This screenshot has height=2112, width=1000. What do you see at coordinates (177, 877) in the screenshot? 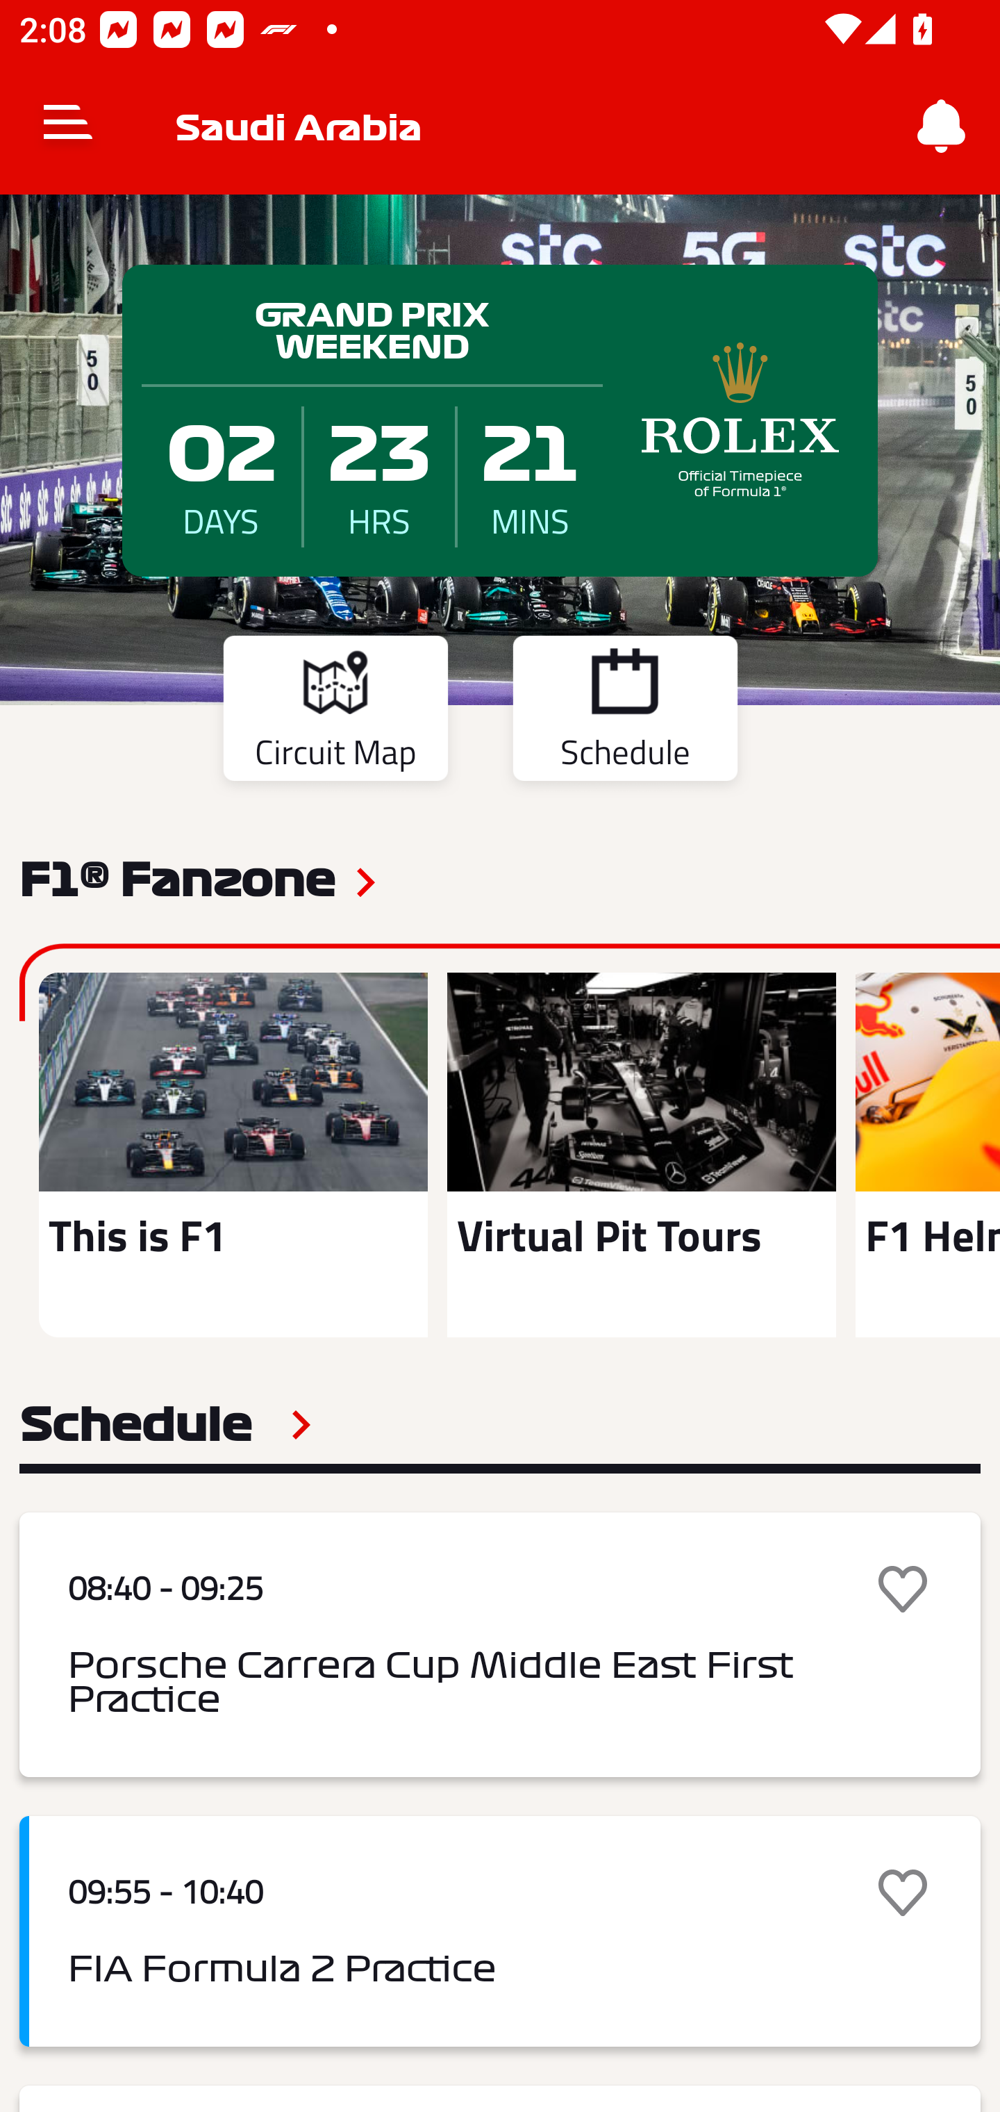
I see `F1® Fanzone` at bounding box center [177, 877].